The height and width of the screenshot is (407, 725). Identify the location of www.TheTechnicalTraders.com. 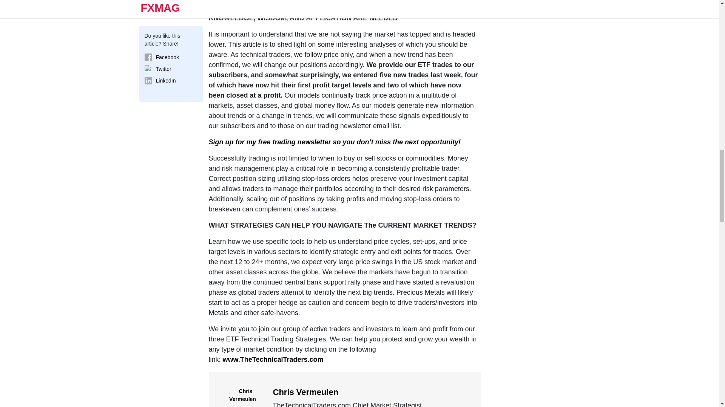
(273, 360).